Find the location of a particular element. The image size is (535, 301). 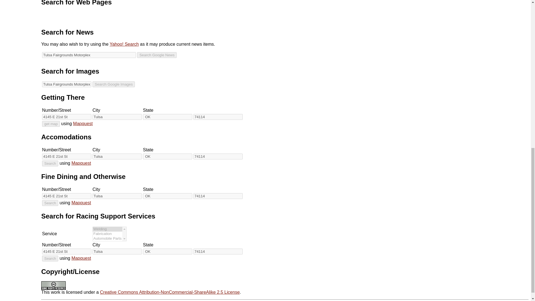

 OK is located at coordinates (167, 196).